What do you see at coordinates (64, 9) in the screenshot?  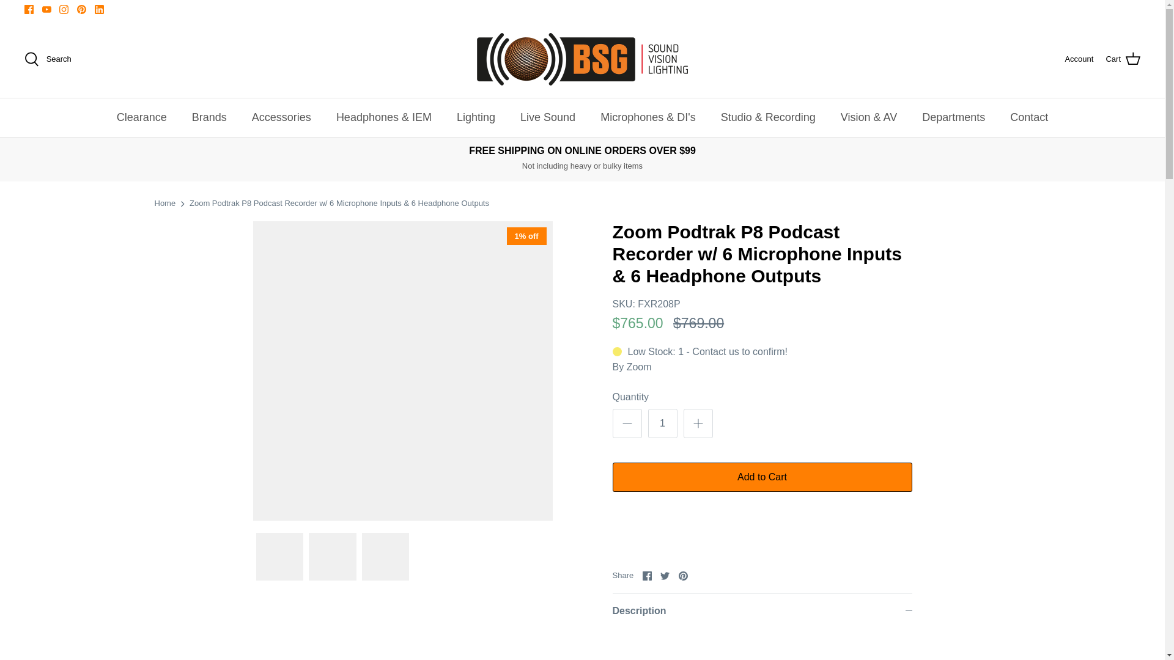 I see `Instagram` at bounding box center [64, 9].